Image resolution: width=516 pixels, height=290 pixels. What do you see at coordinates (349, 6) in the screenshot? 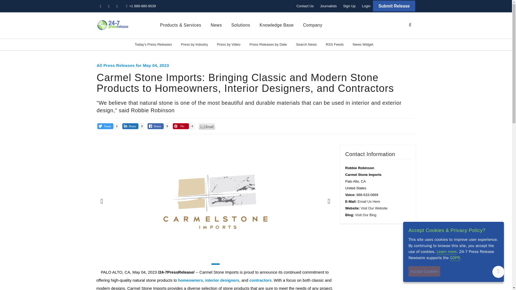
I see `Sign Up` at bounding box center [349, 6].